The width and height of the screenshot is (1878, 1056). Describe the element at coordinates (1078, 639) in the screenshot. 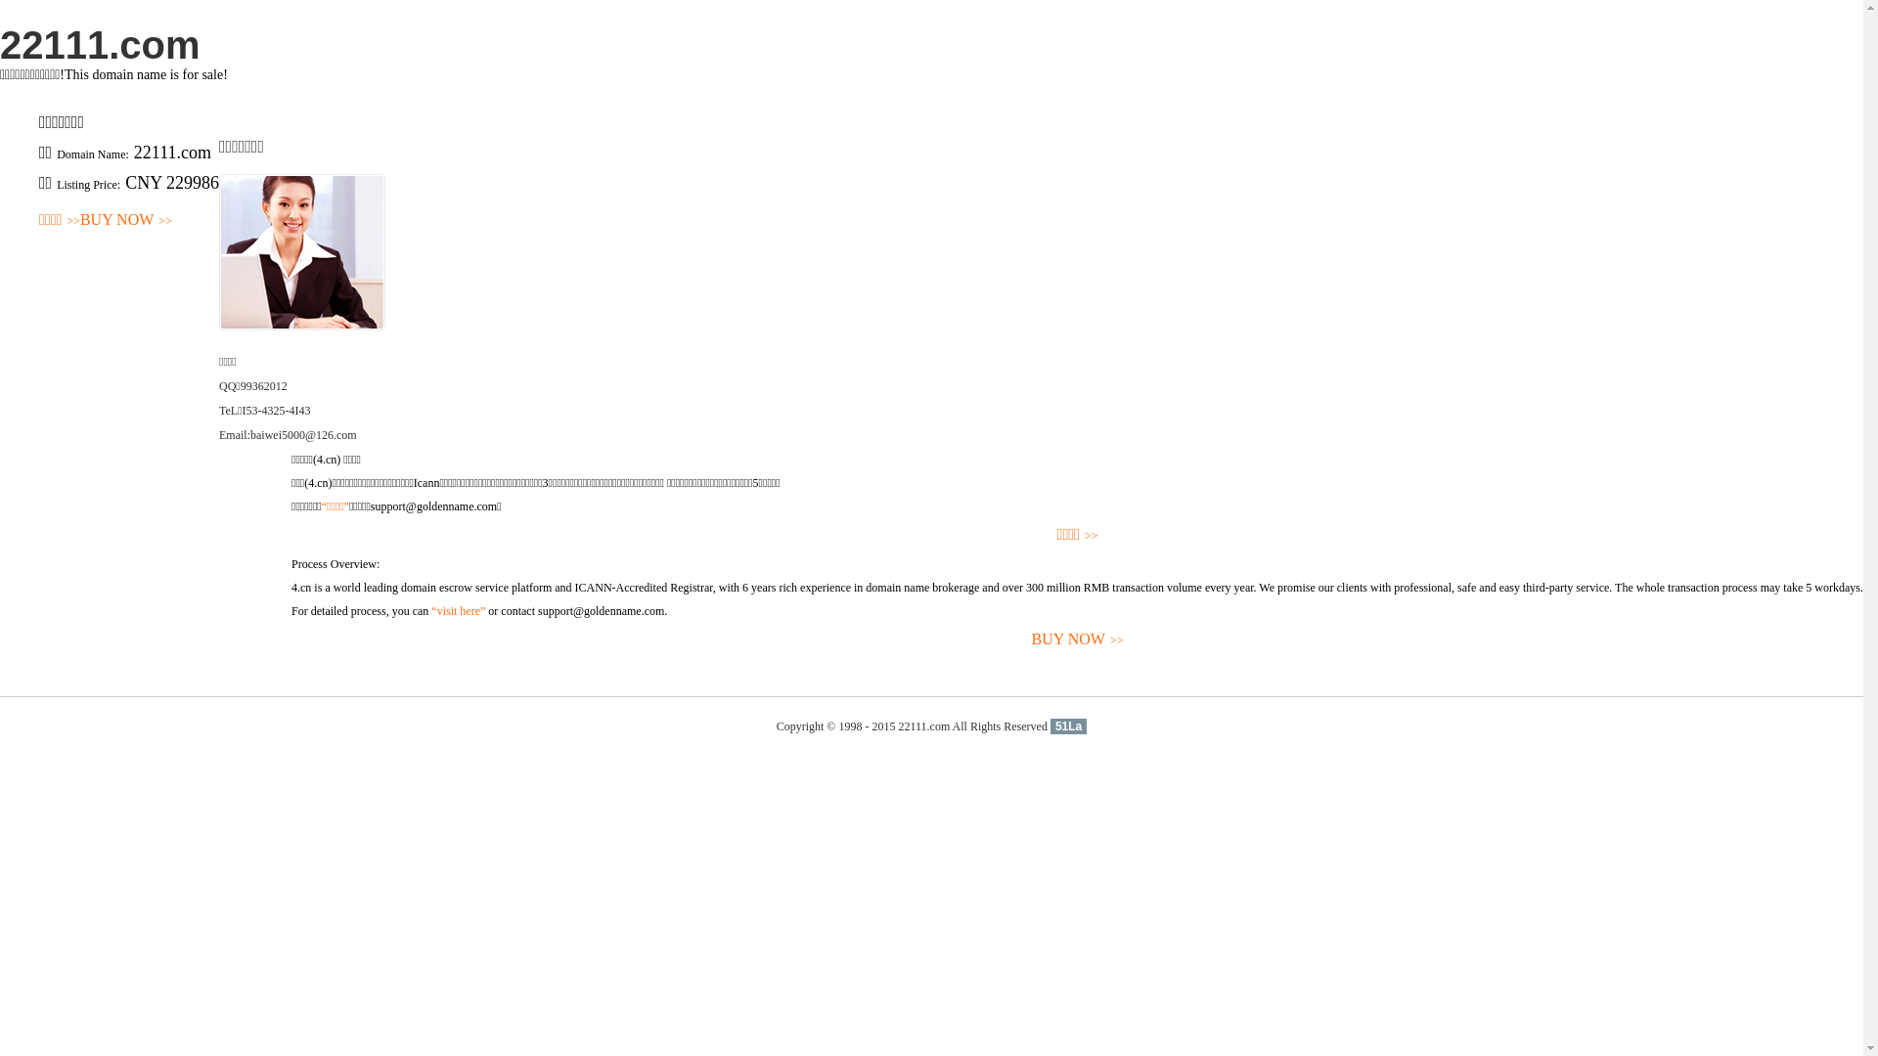

I see `BUY NOW>>` at that location.